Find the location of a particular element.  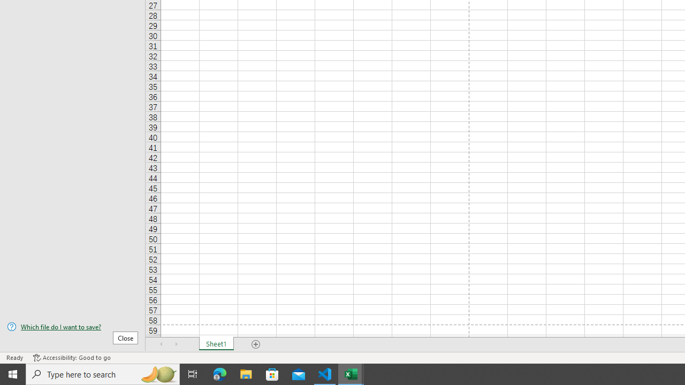

Which file do I want to save? is located at coordinates (73, 327).